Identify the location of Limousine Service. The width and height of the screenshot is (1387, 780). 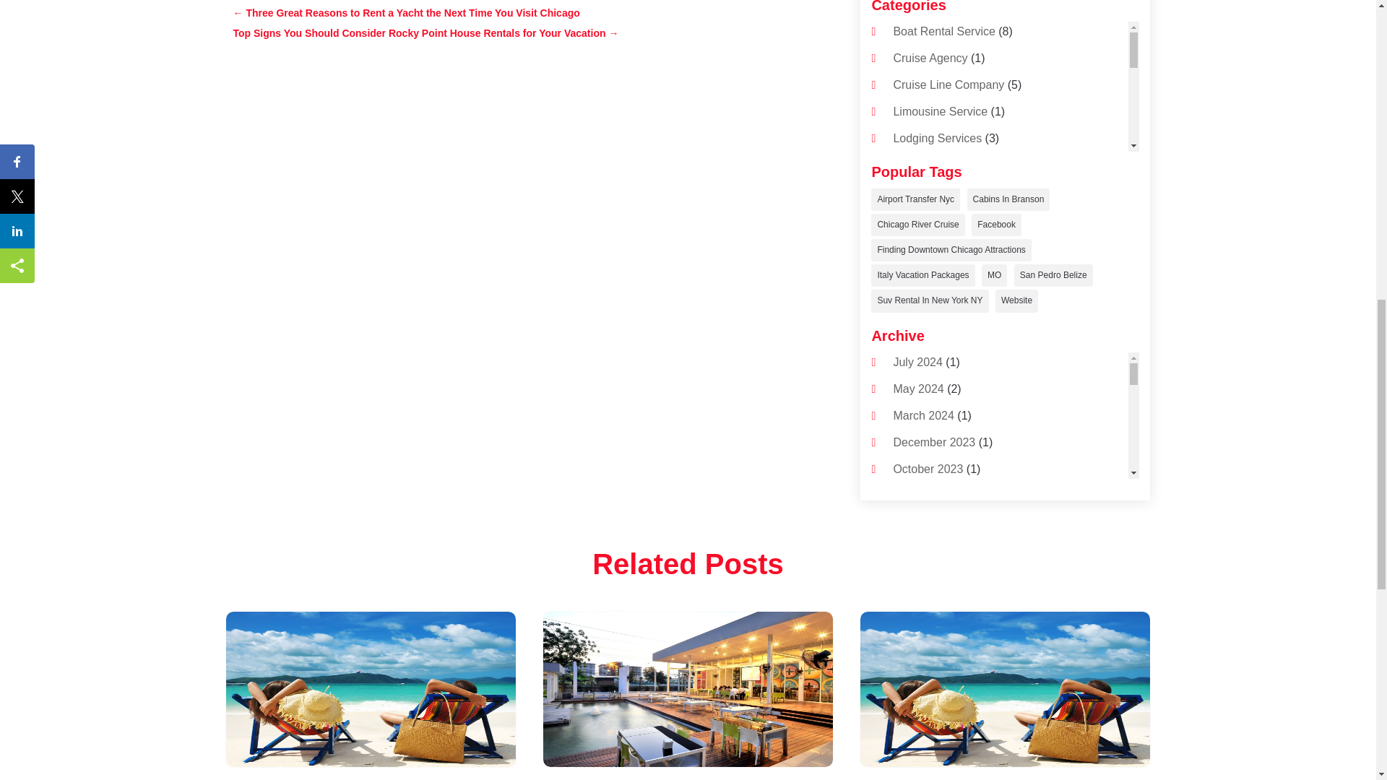
(941, 111).